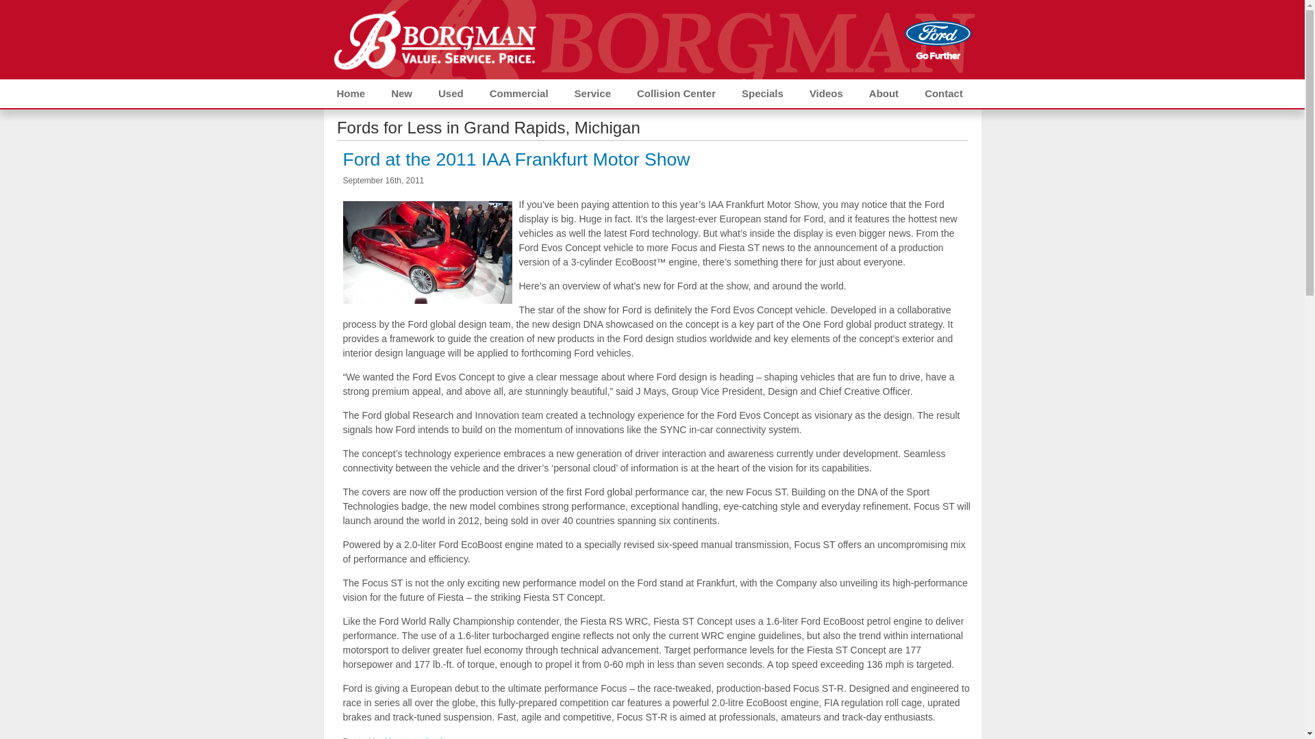  Describe the element at coordinates (592, 93) in the screenshot. I see `Service` at that location.